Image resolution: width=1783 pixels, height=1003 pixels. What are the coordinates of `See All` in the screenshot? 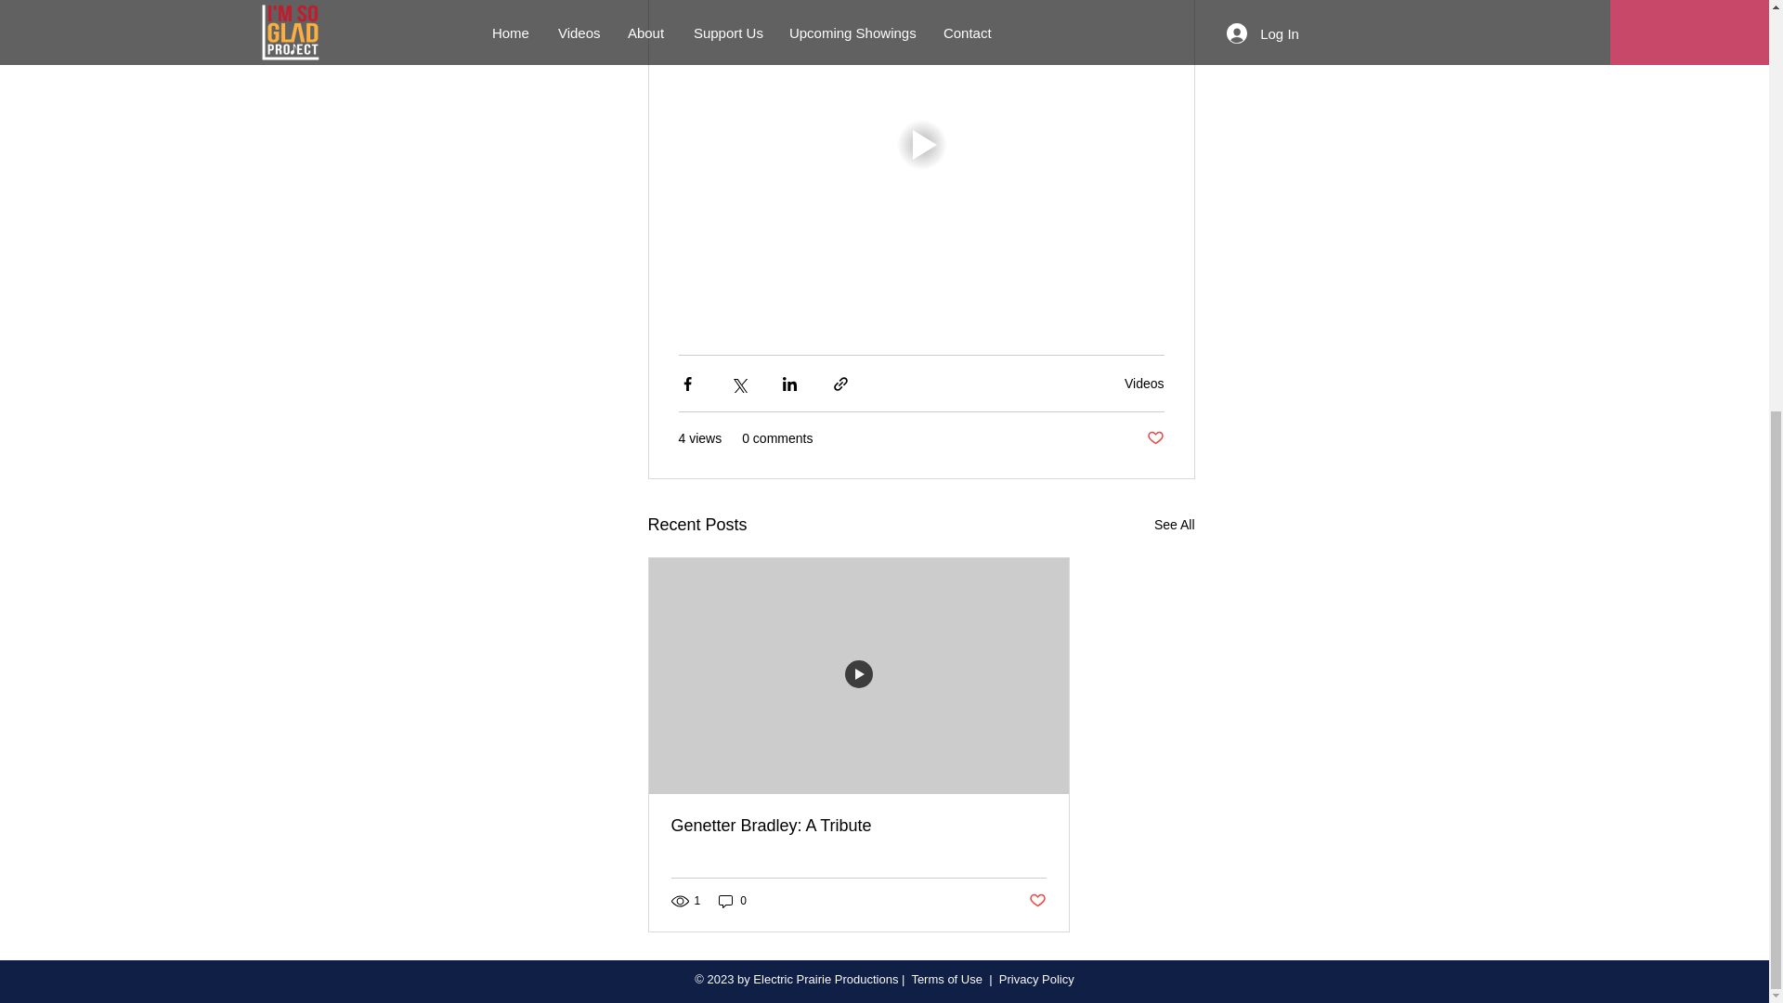 It's located at (1174, 524).